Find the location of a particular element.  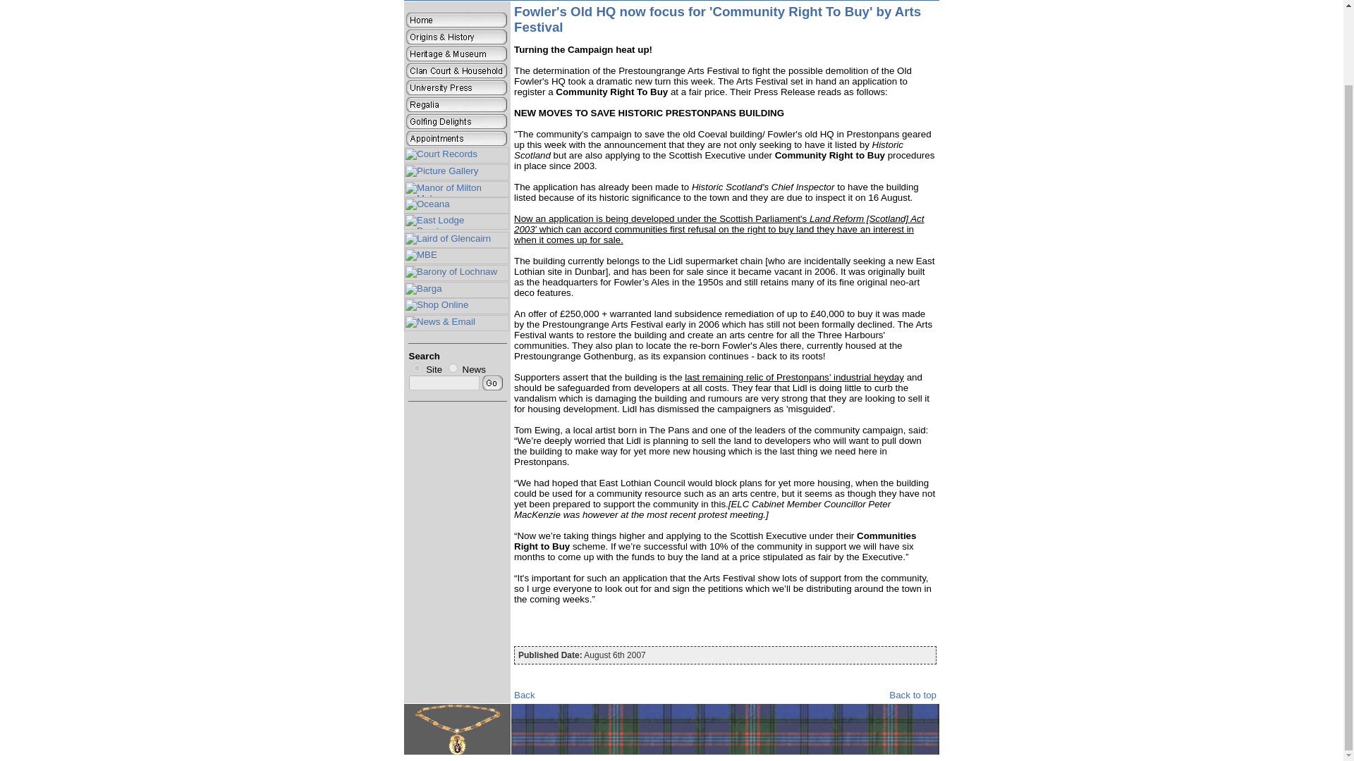

GO is located at coordinates (492, 383).